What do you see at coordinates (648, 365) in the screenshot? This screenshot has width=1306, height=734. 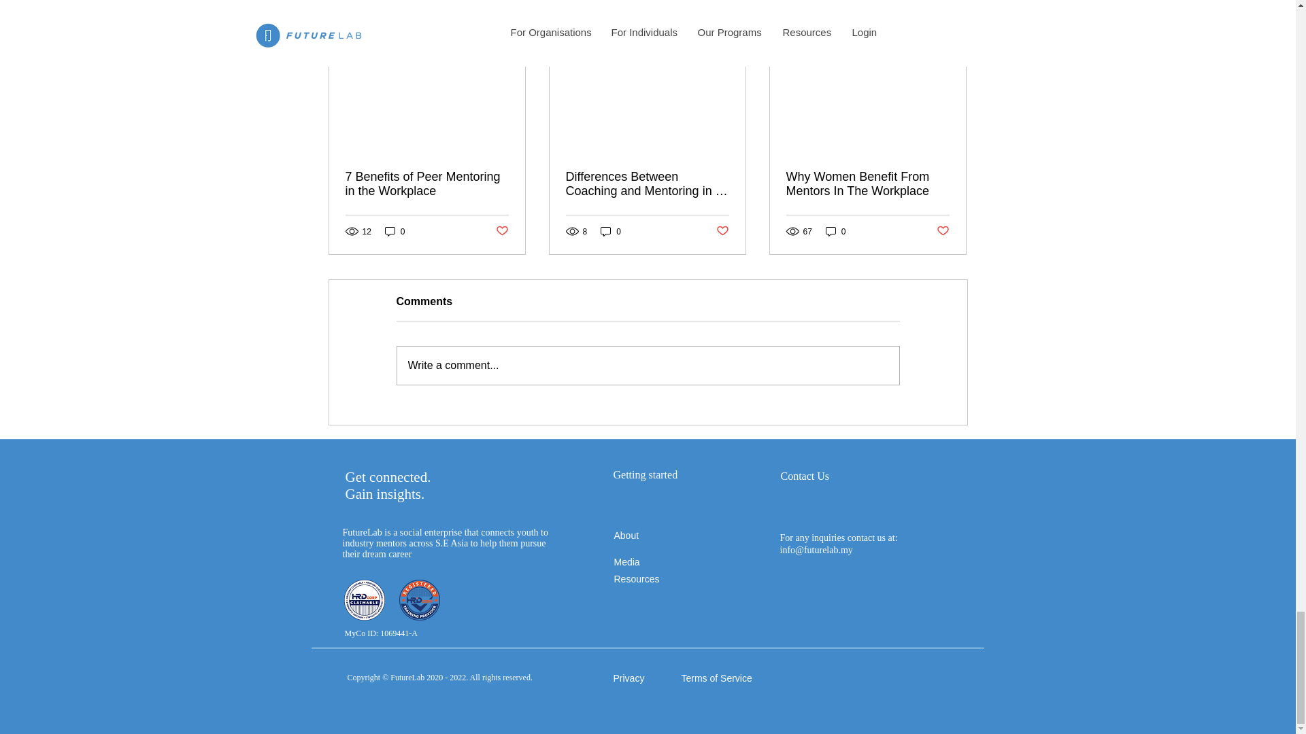 I see `Write a comment...` at bounding box center [648, 365].